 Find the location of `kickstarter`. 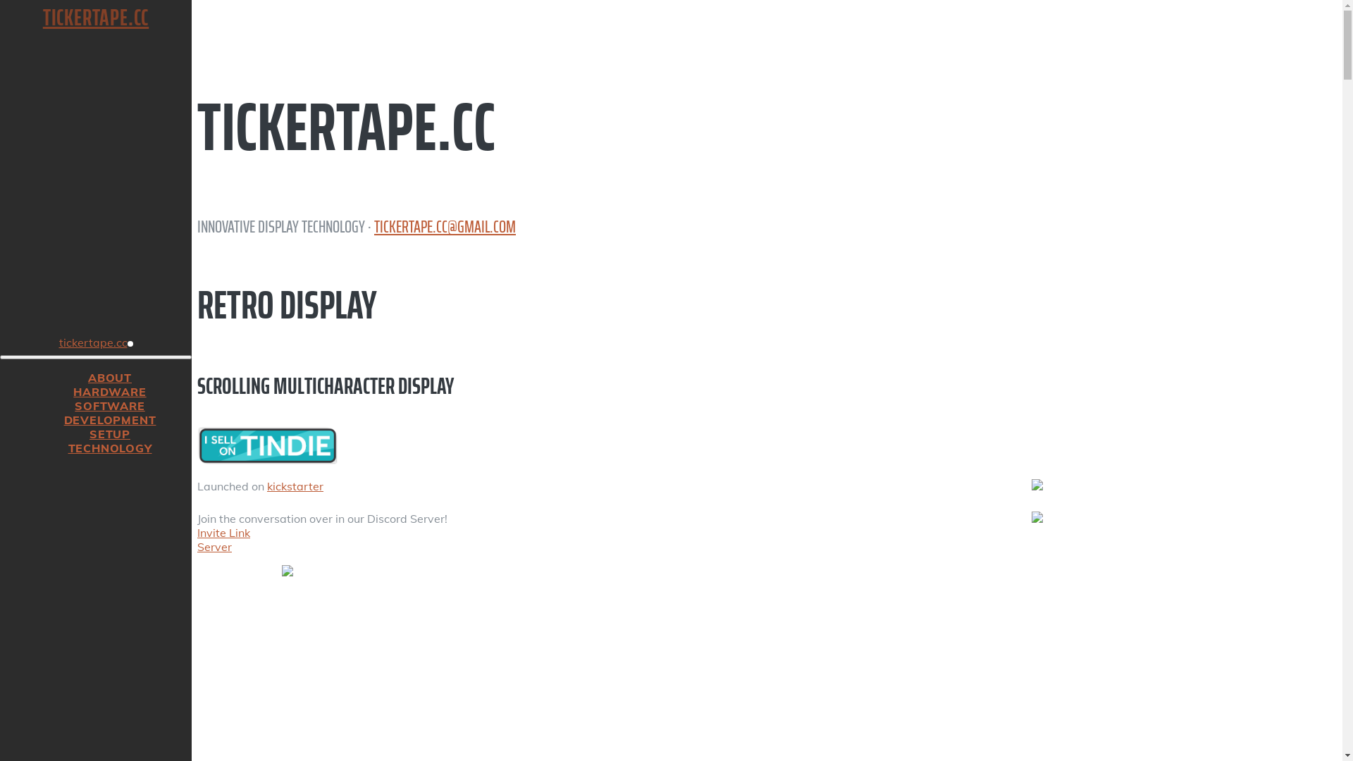

kickstarter is located at coordinates (295, 486).